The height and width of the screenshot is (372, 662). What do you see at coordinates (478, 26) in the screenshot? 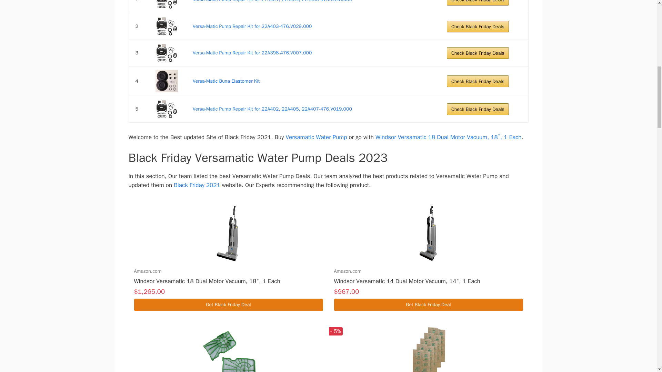
I see `Check Black Friday Deals` at bounding box center [478, 26].